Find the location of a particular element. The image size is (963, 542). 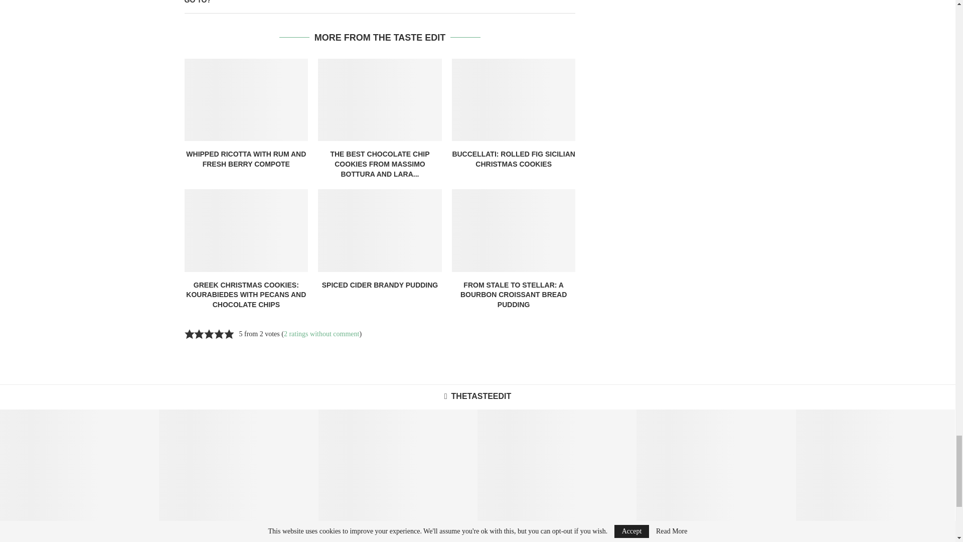

Whipped Ricotta with Rum and Fresh Berry Compote is located at coordinates (246, 99).